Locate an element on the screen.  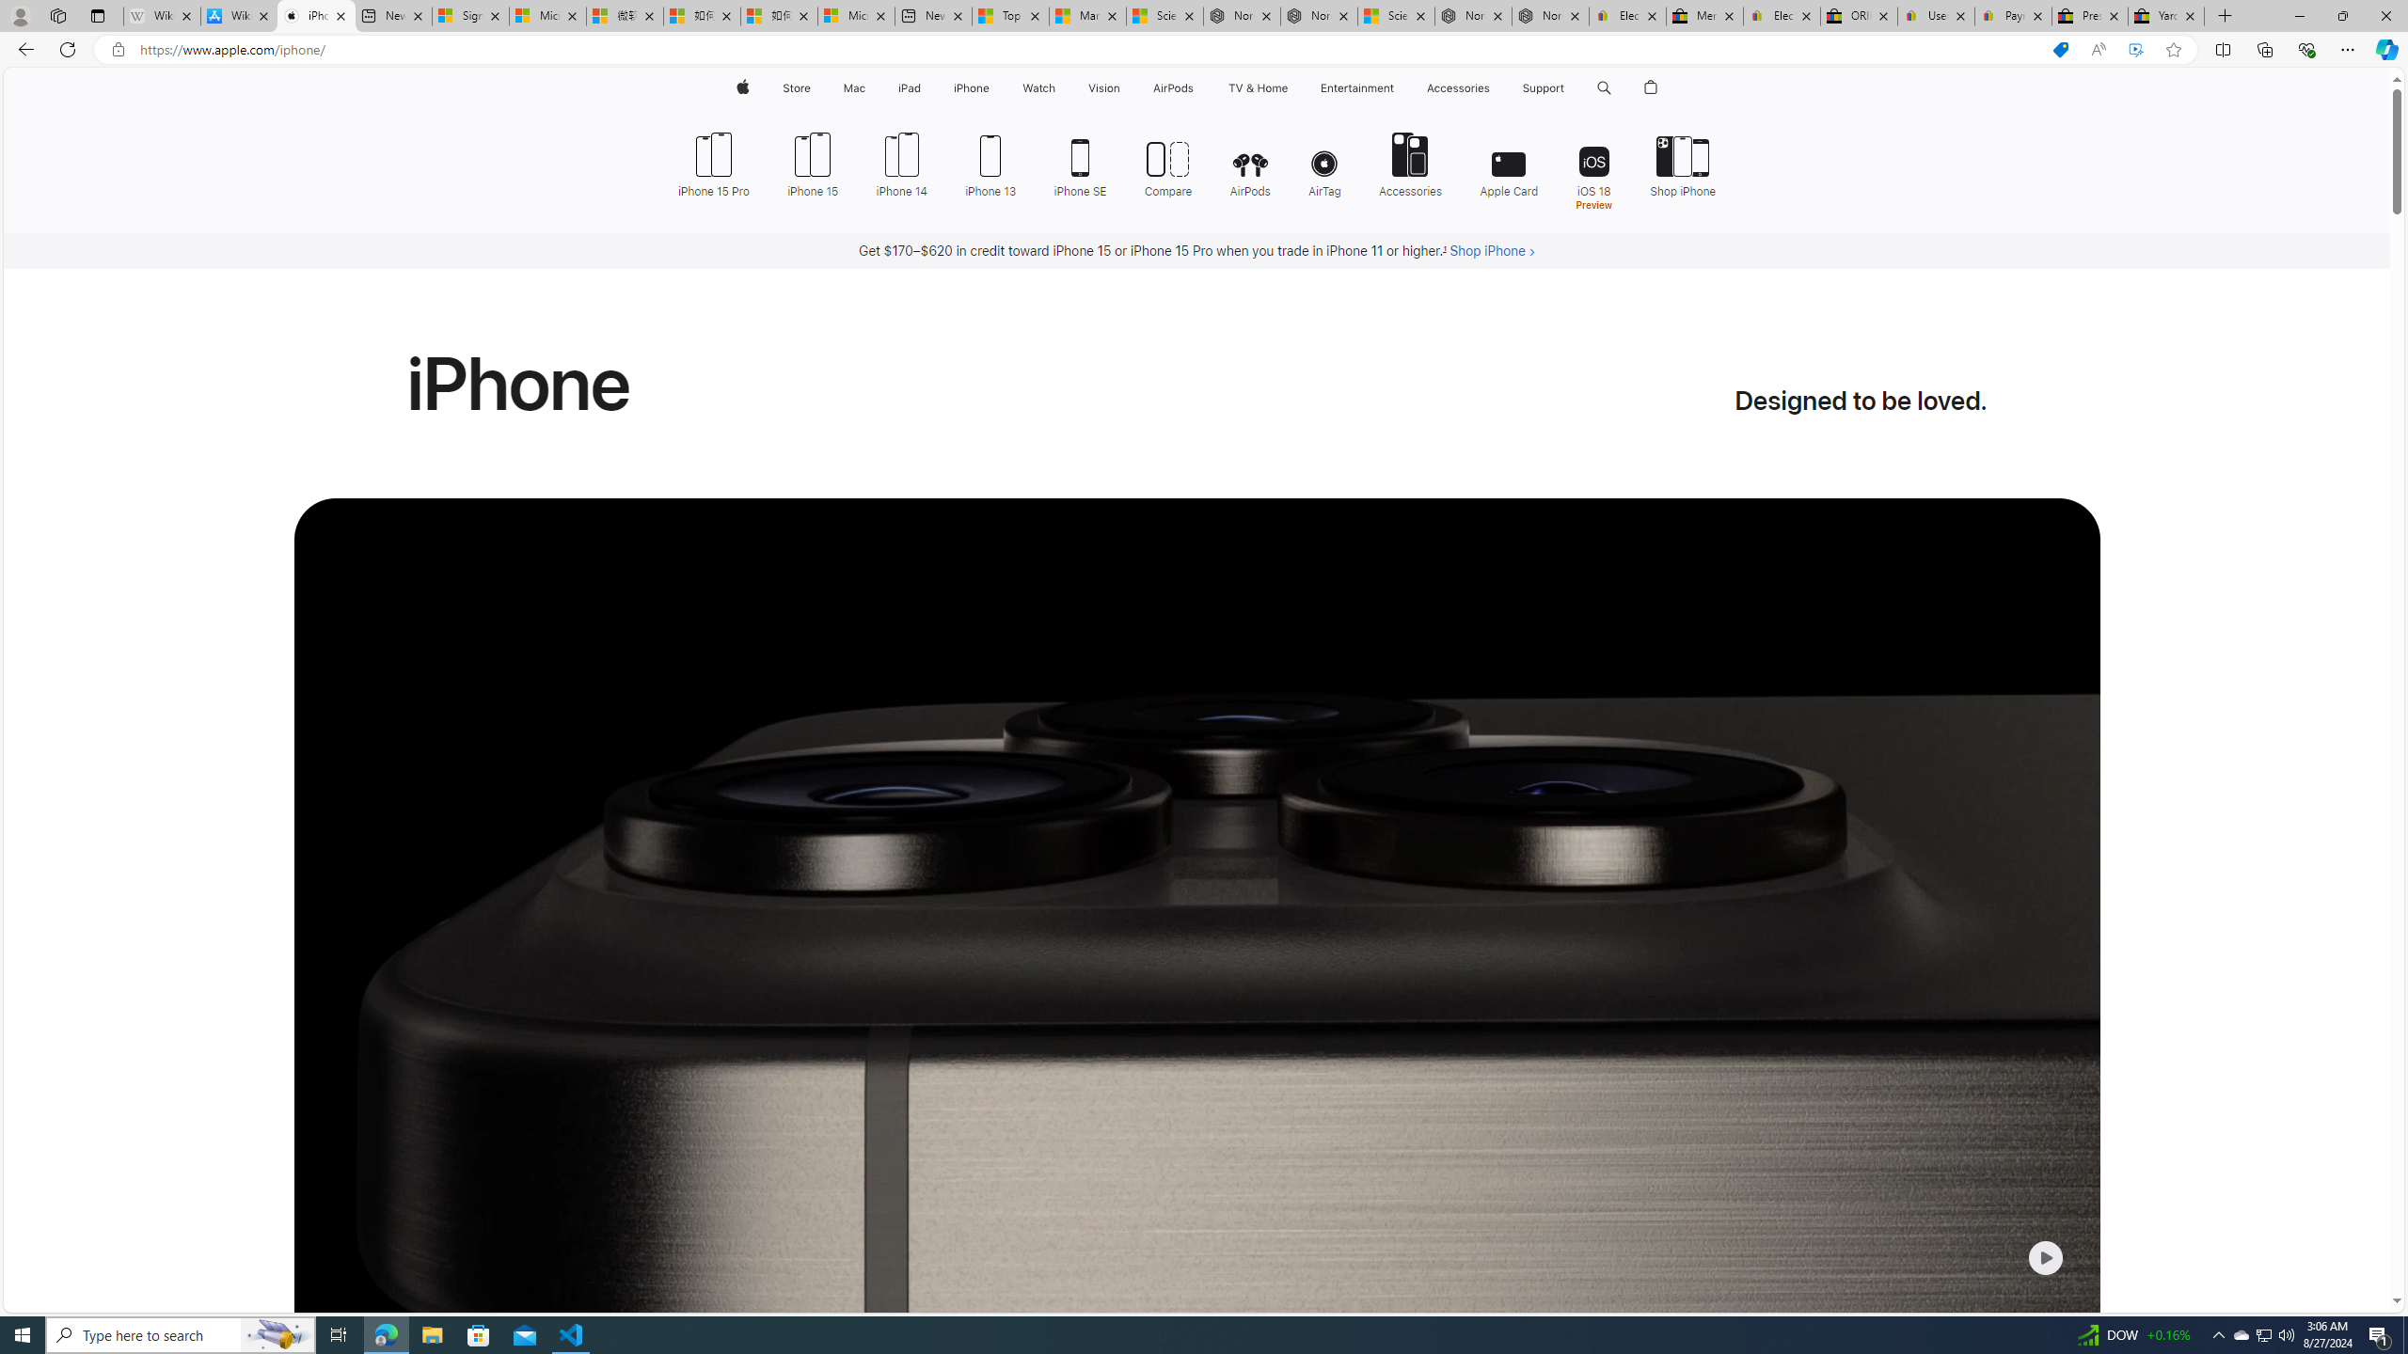
iPhone 14 is located at coordinates (901, 163).